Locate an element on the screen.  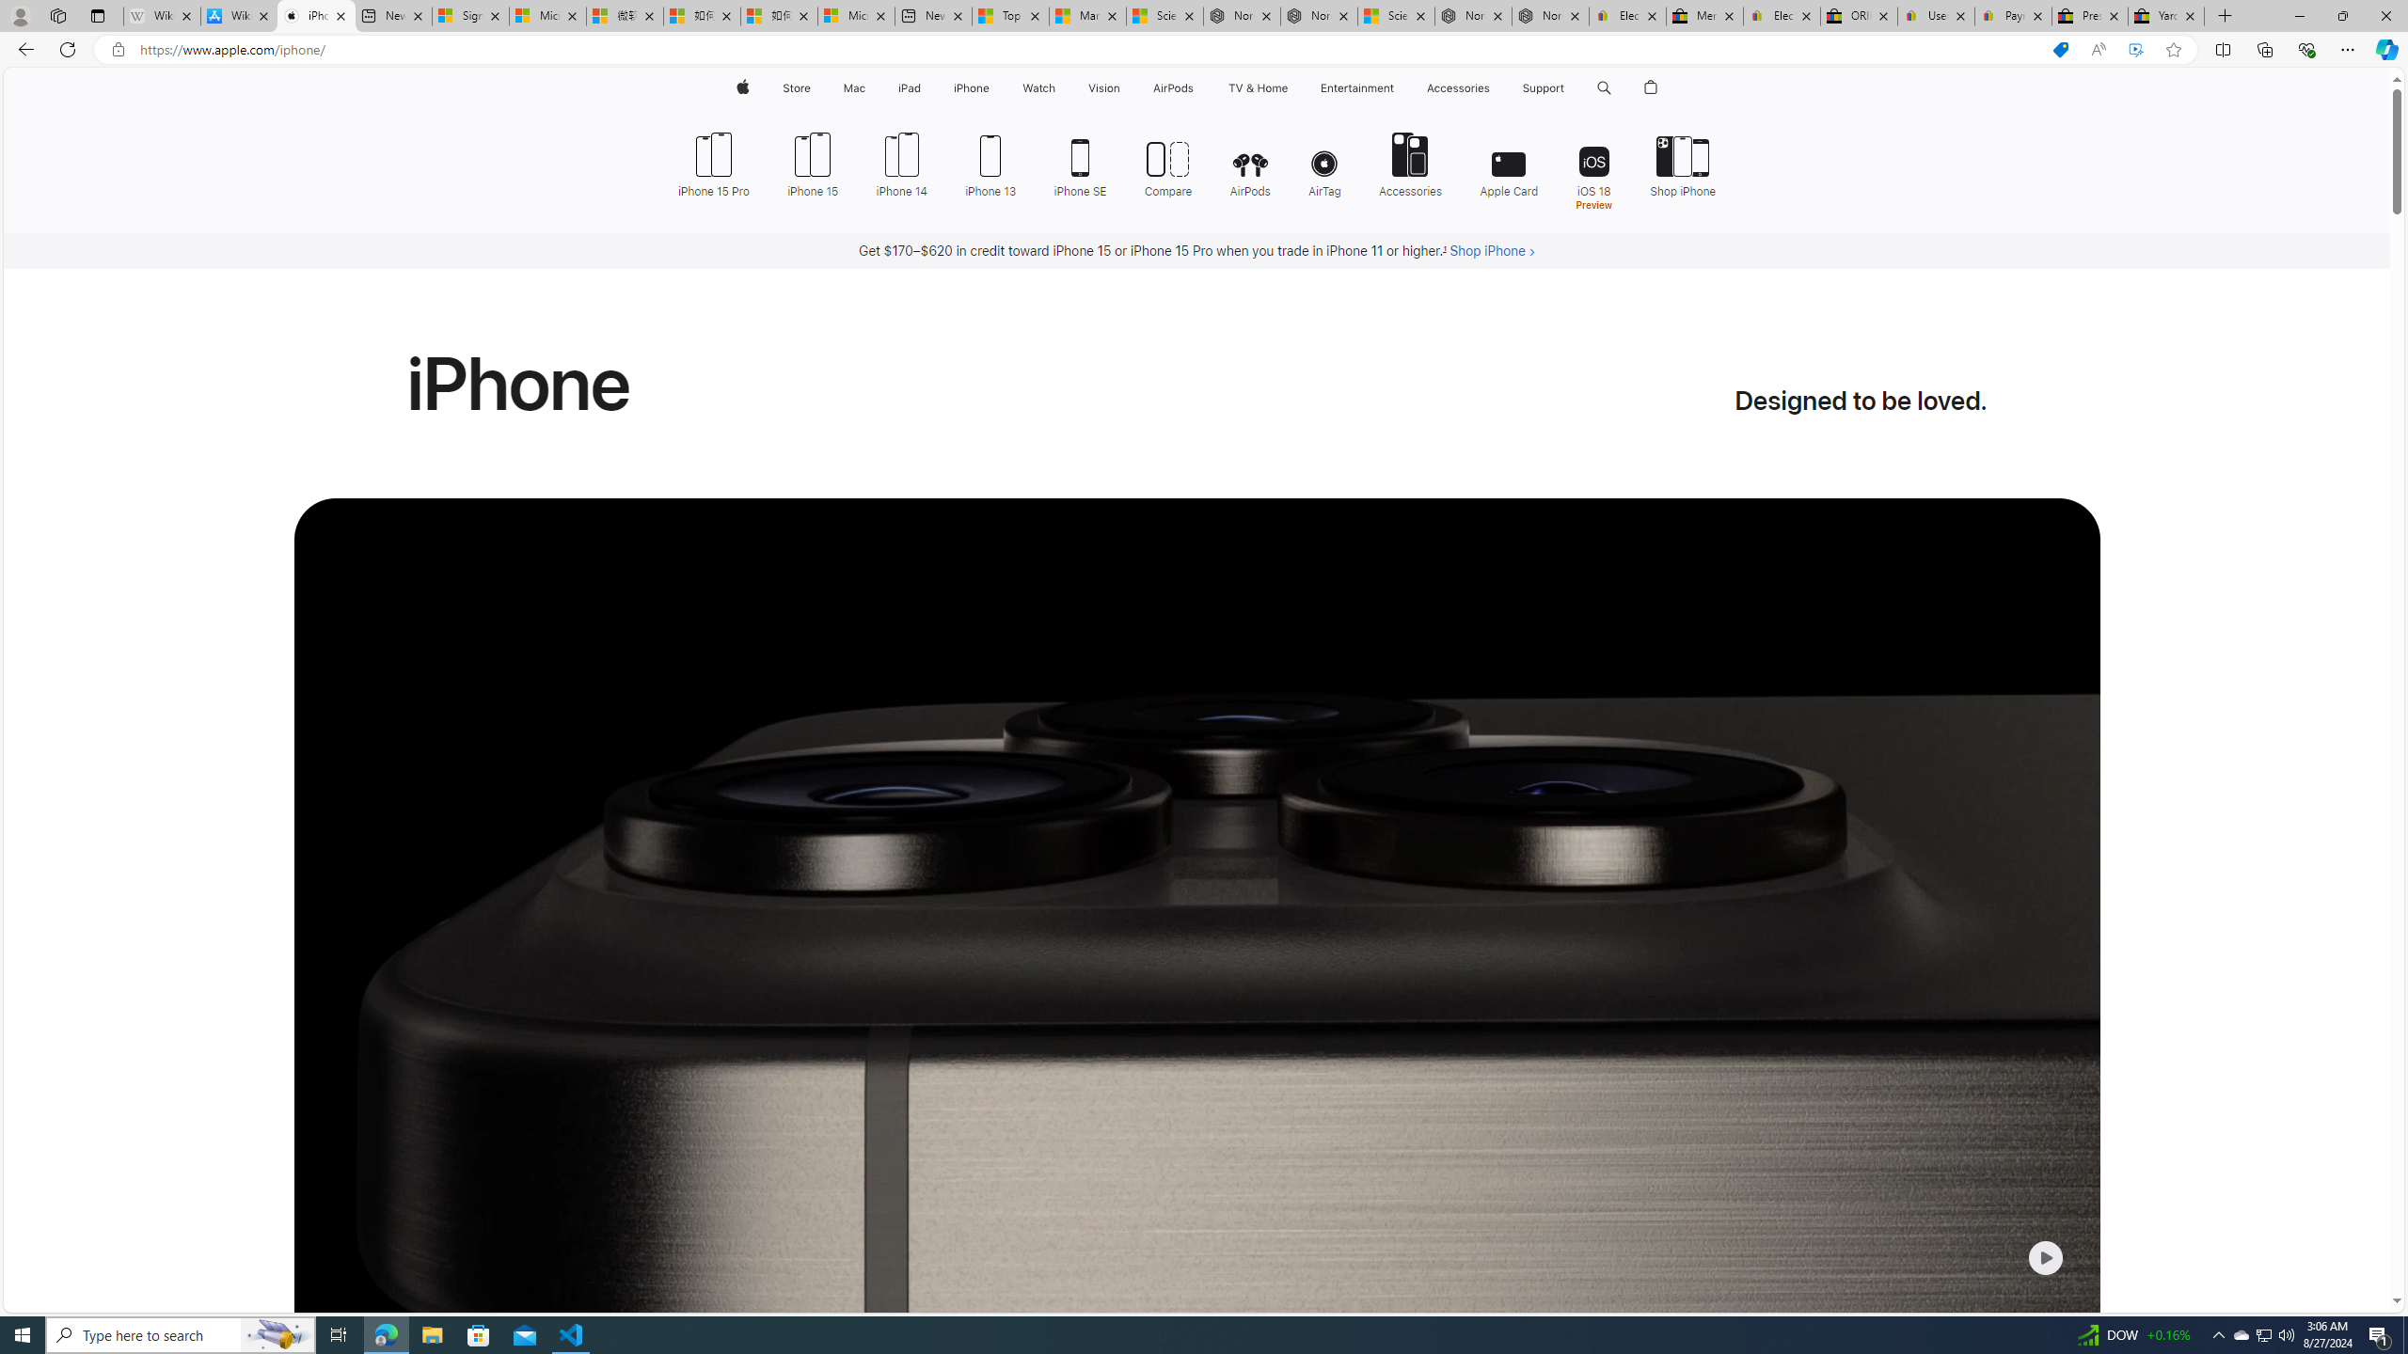
iPhone 14 is located at coordinates (901, 163).